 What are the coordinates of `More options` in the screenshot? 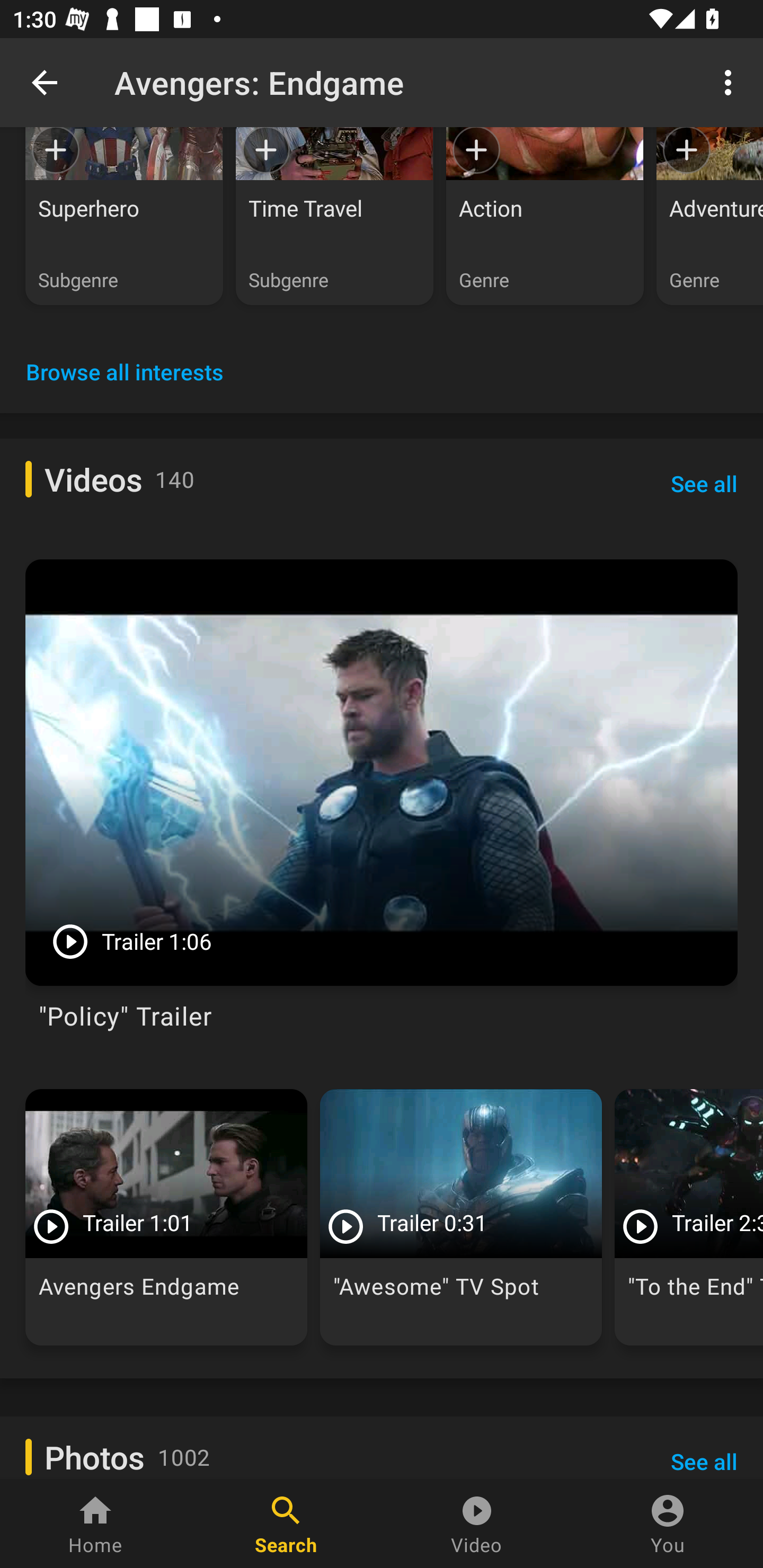 It's located at (731, 82).